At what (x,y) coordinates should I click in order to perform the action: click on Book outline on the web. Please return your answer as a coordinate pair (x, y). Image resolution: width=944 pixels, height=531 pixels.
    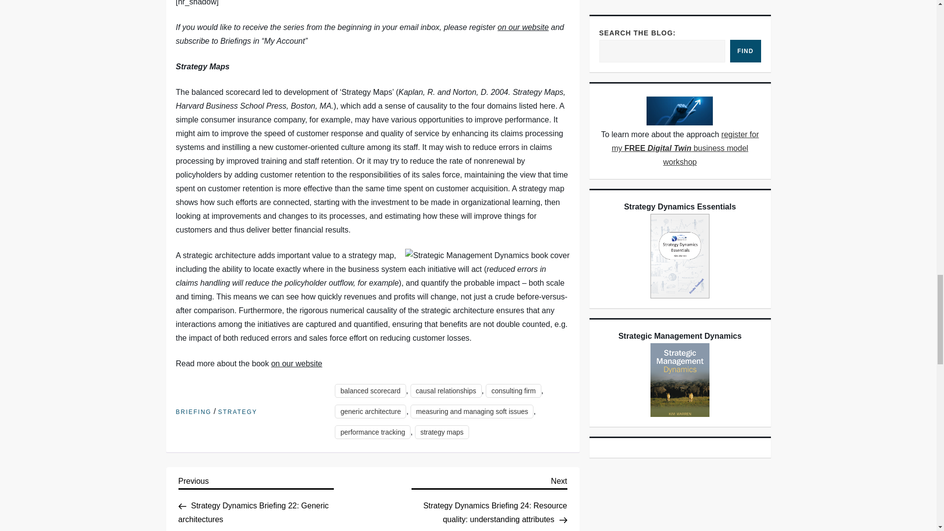
    Looking at the image, I should click on (296, 364).